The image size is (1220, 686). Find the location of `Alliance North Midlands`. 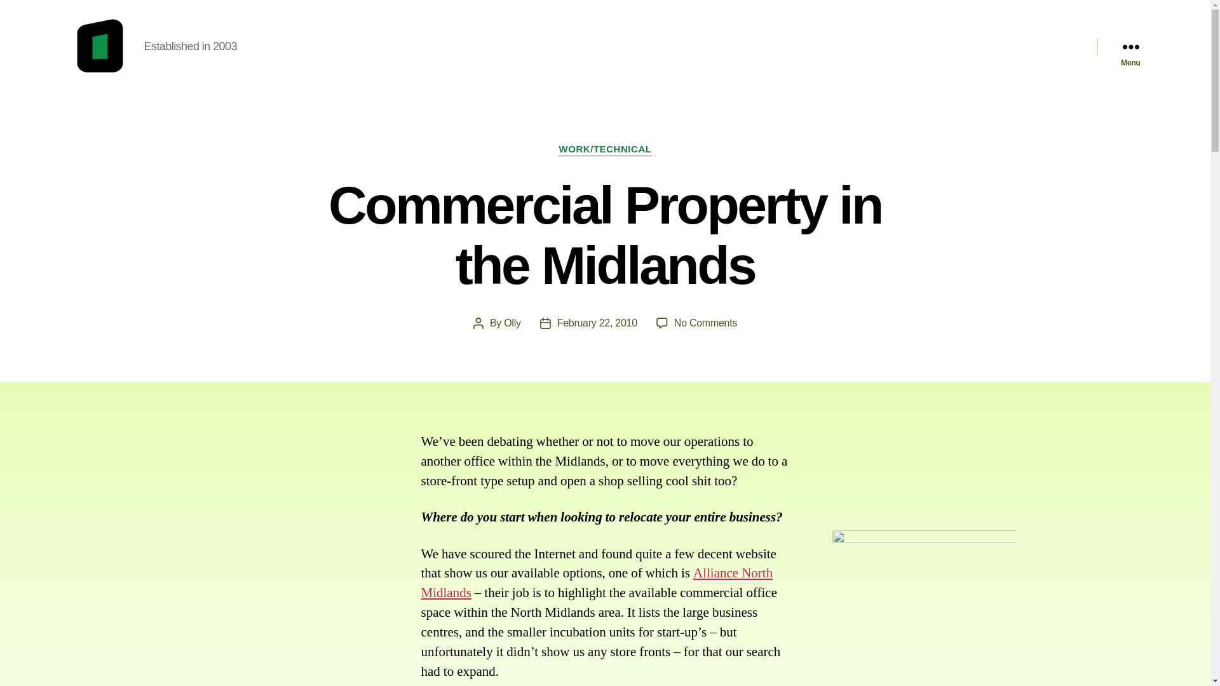

Alliance North Midlands is located at coordinates (596, 583).